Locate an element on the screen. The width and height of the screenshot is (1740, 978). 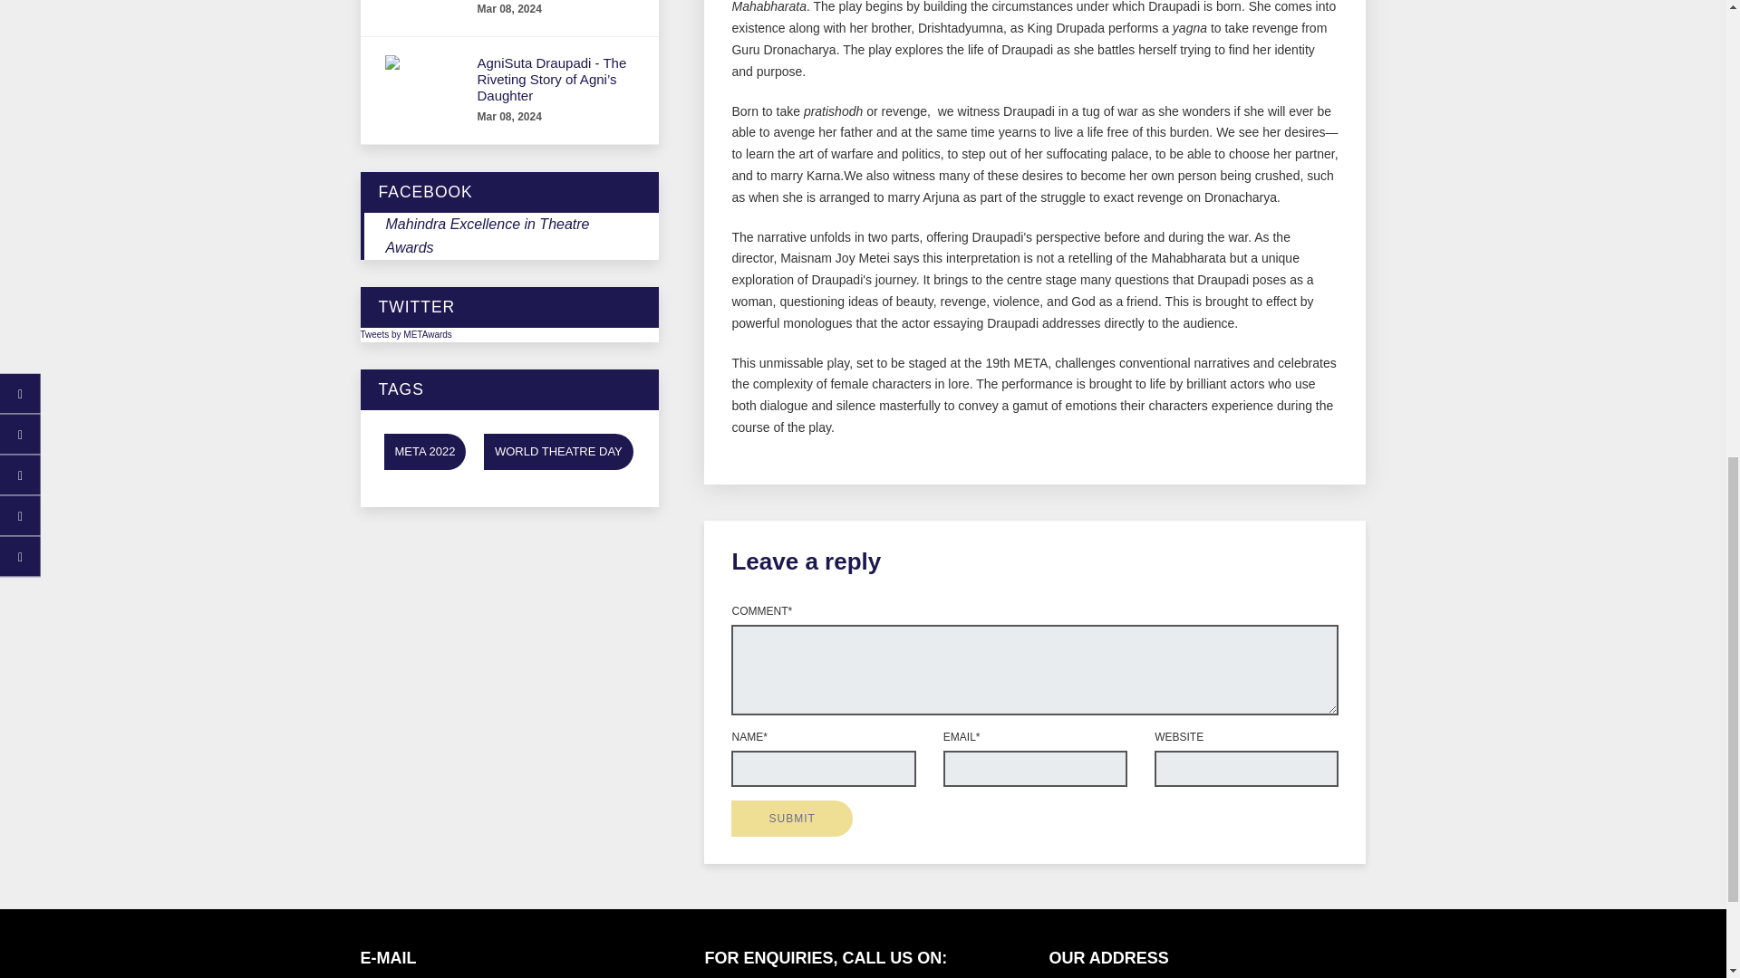
Mahindra Excellence in Theatre Awards is located at coordinates (488, 235).